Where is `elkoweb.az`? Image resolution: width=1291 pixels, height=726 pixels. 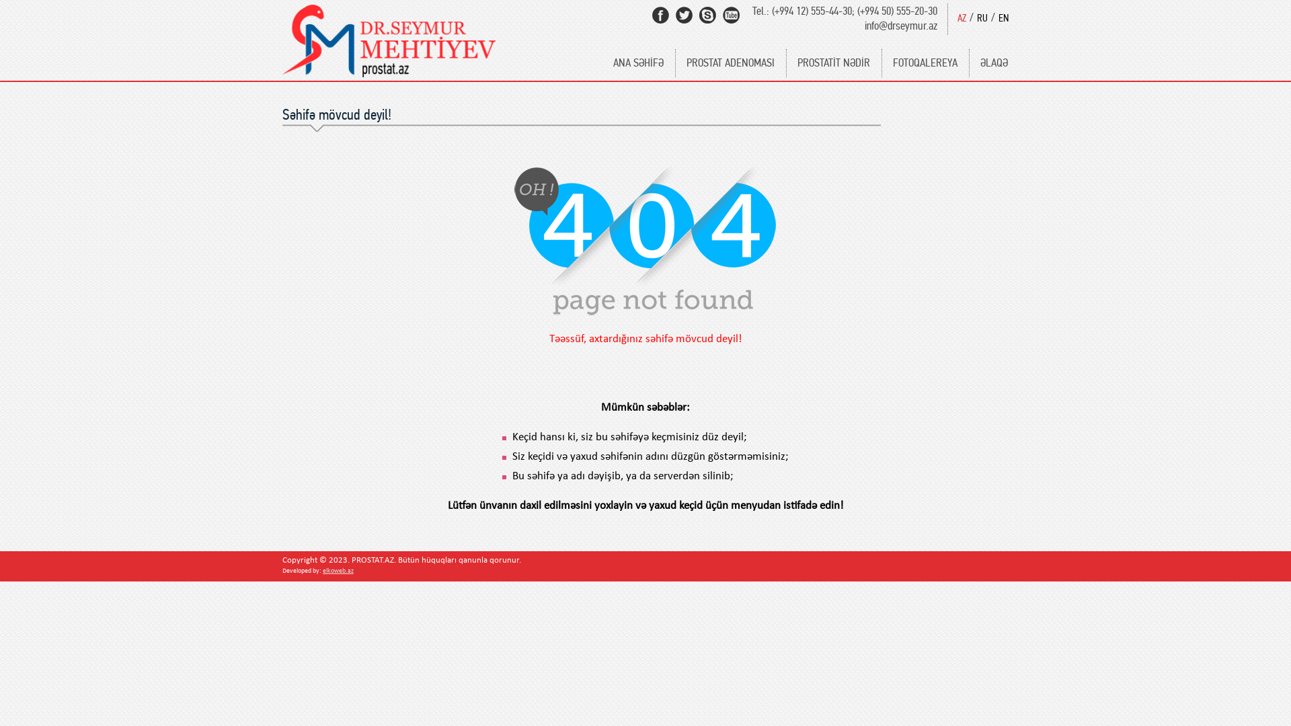 elkoweb.az is located at coordinates (338, 571).